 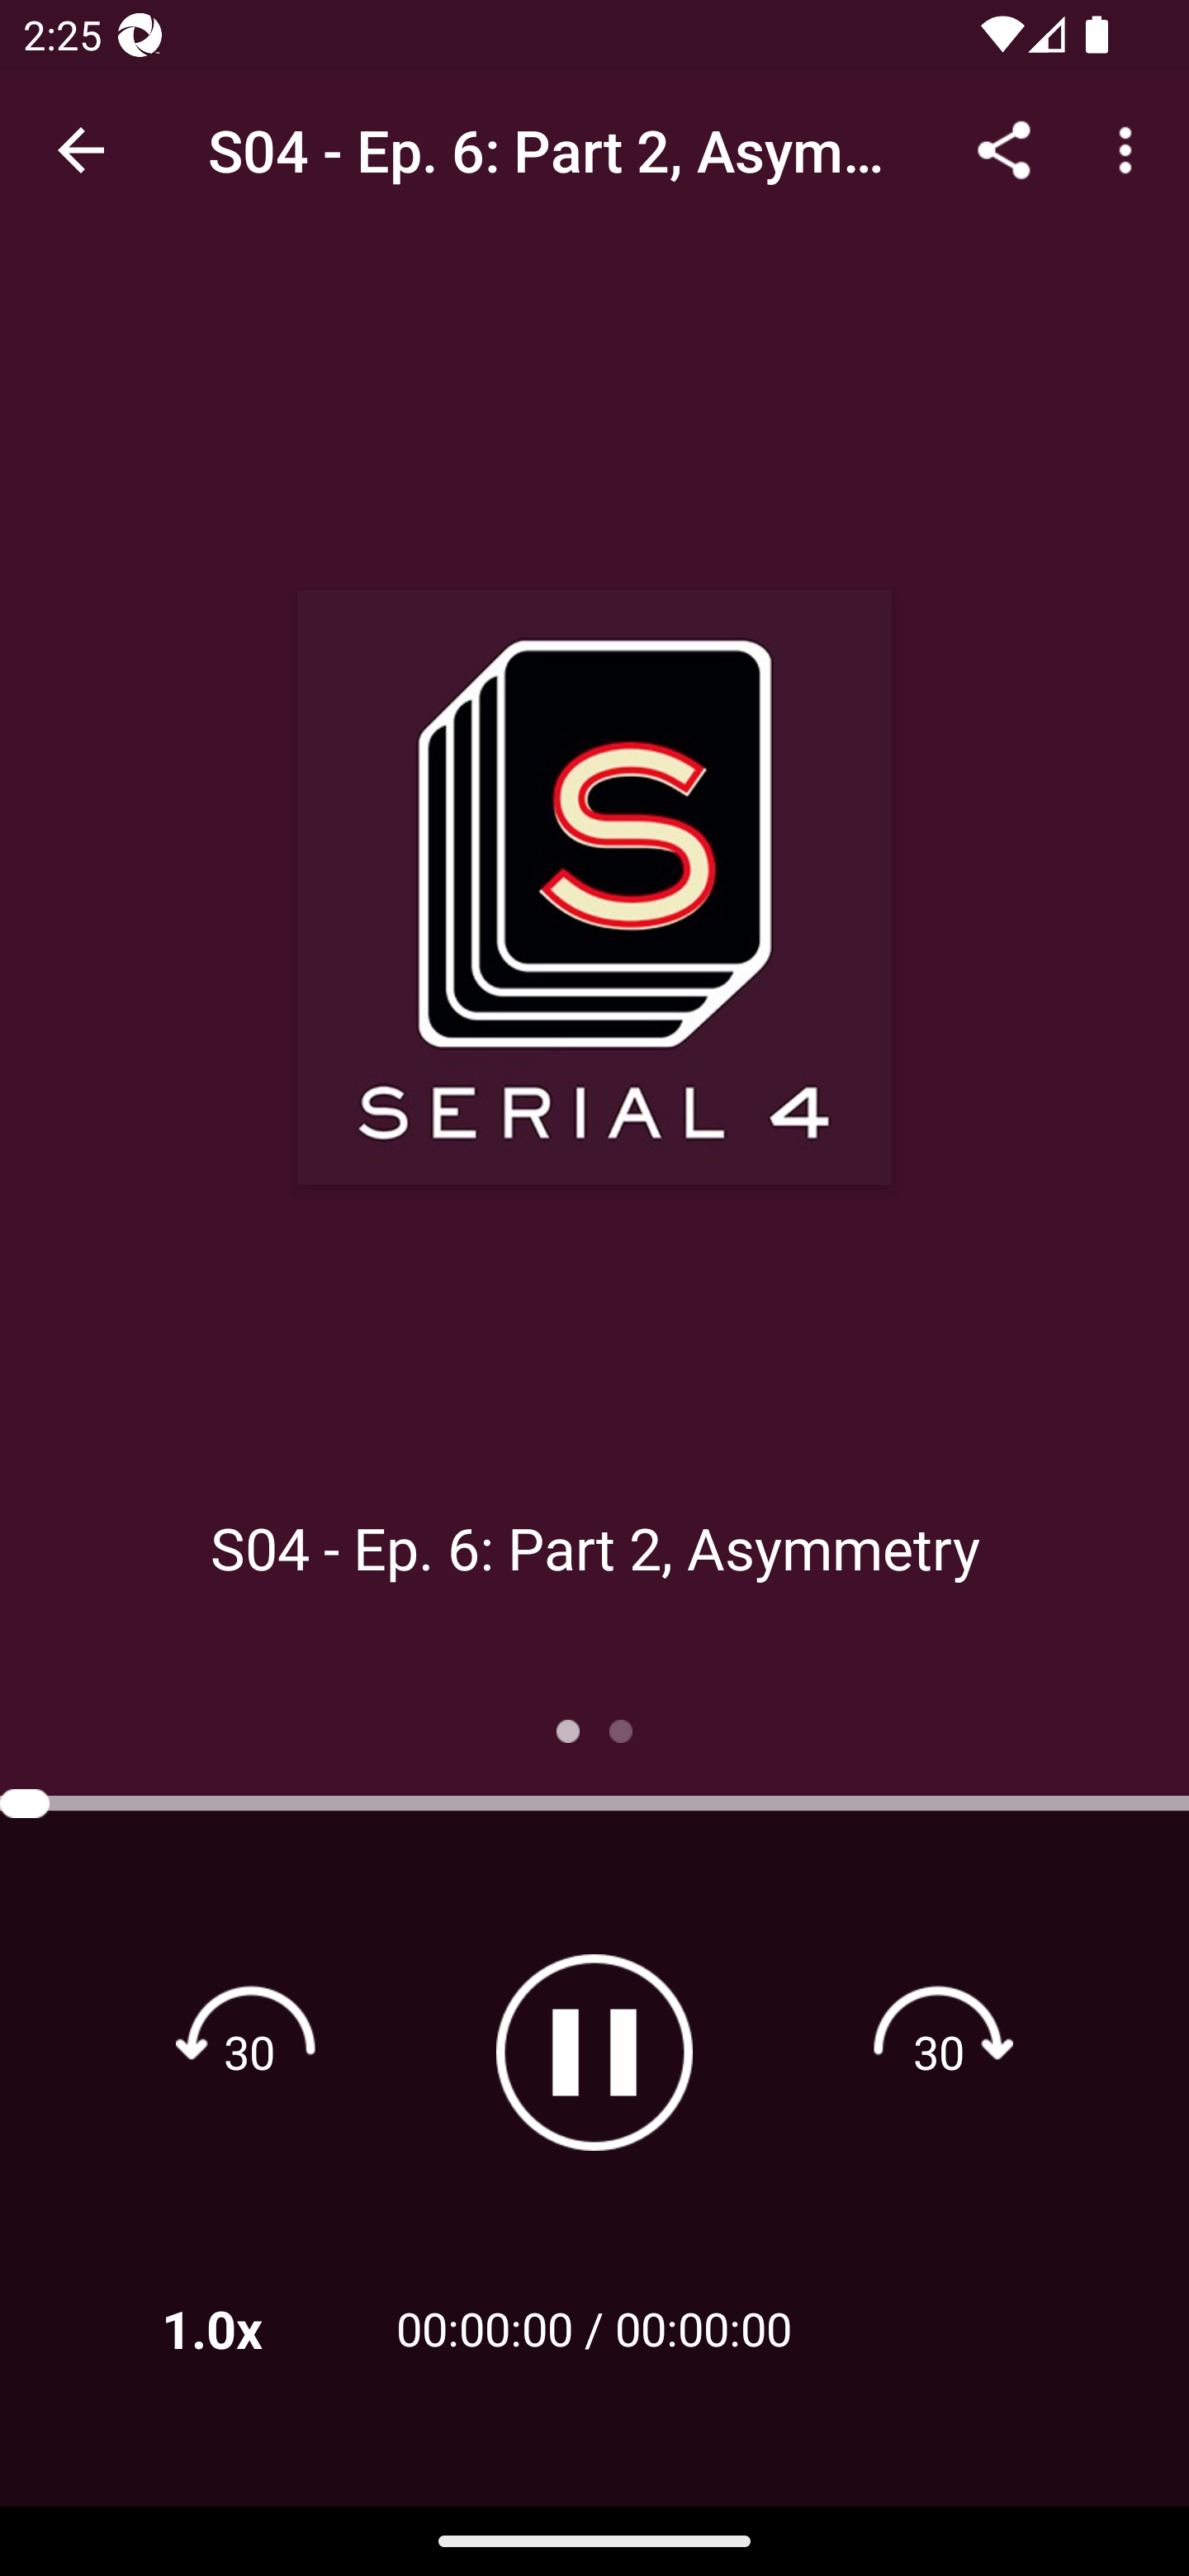 What do you see at coordinates (939, 2051) in the screenshot?
I see `Fast forward` at bounding box center [939, 2051].